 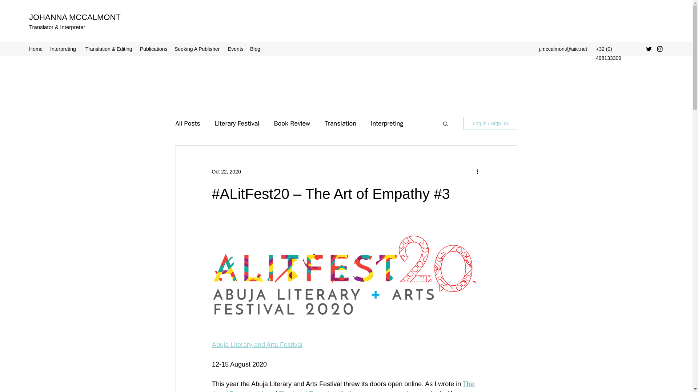 I want to click on Oct 22, 2020, so click(x=226, y=171).